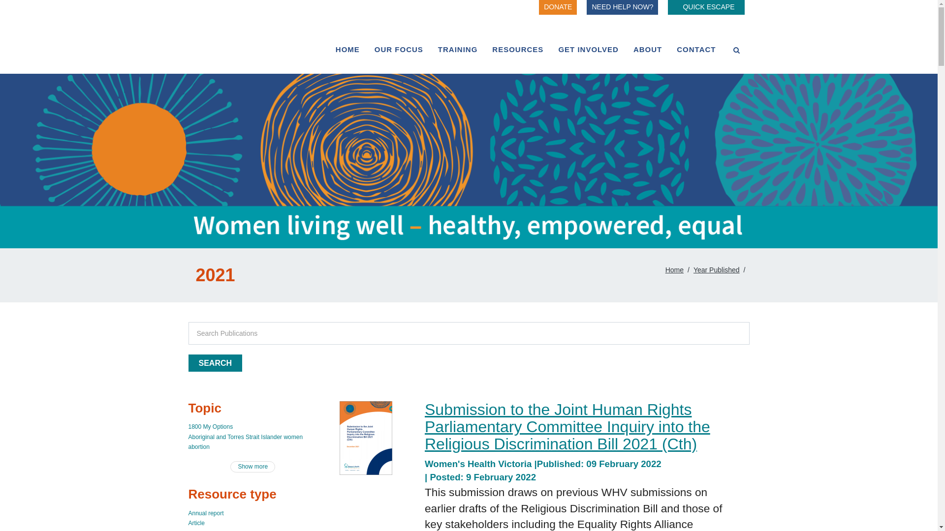 The width and height of the screenshot is (945, 531). Describe the element at coordinates (245, 437) in the screenshot. I see `Aboriginal and Torres Strait Islander women` at that location.